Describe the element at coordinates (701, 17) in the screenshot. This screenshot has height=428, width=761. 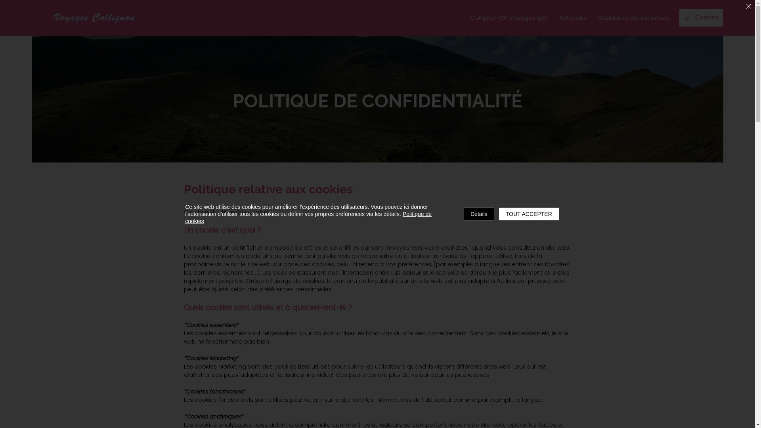
I see `Contact` at that location.